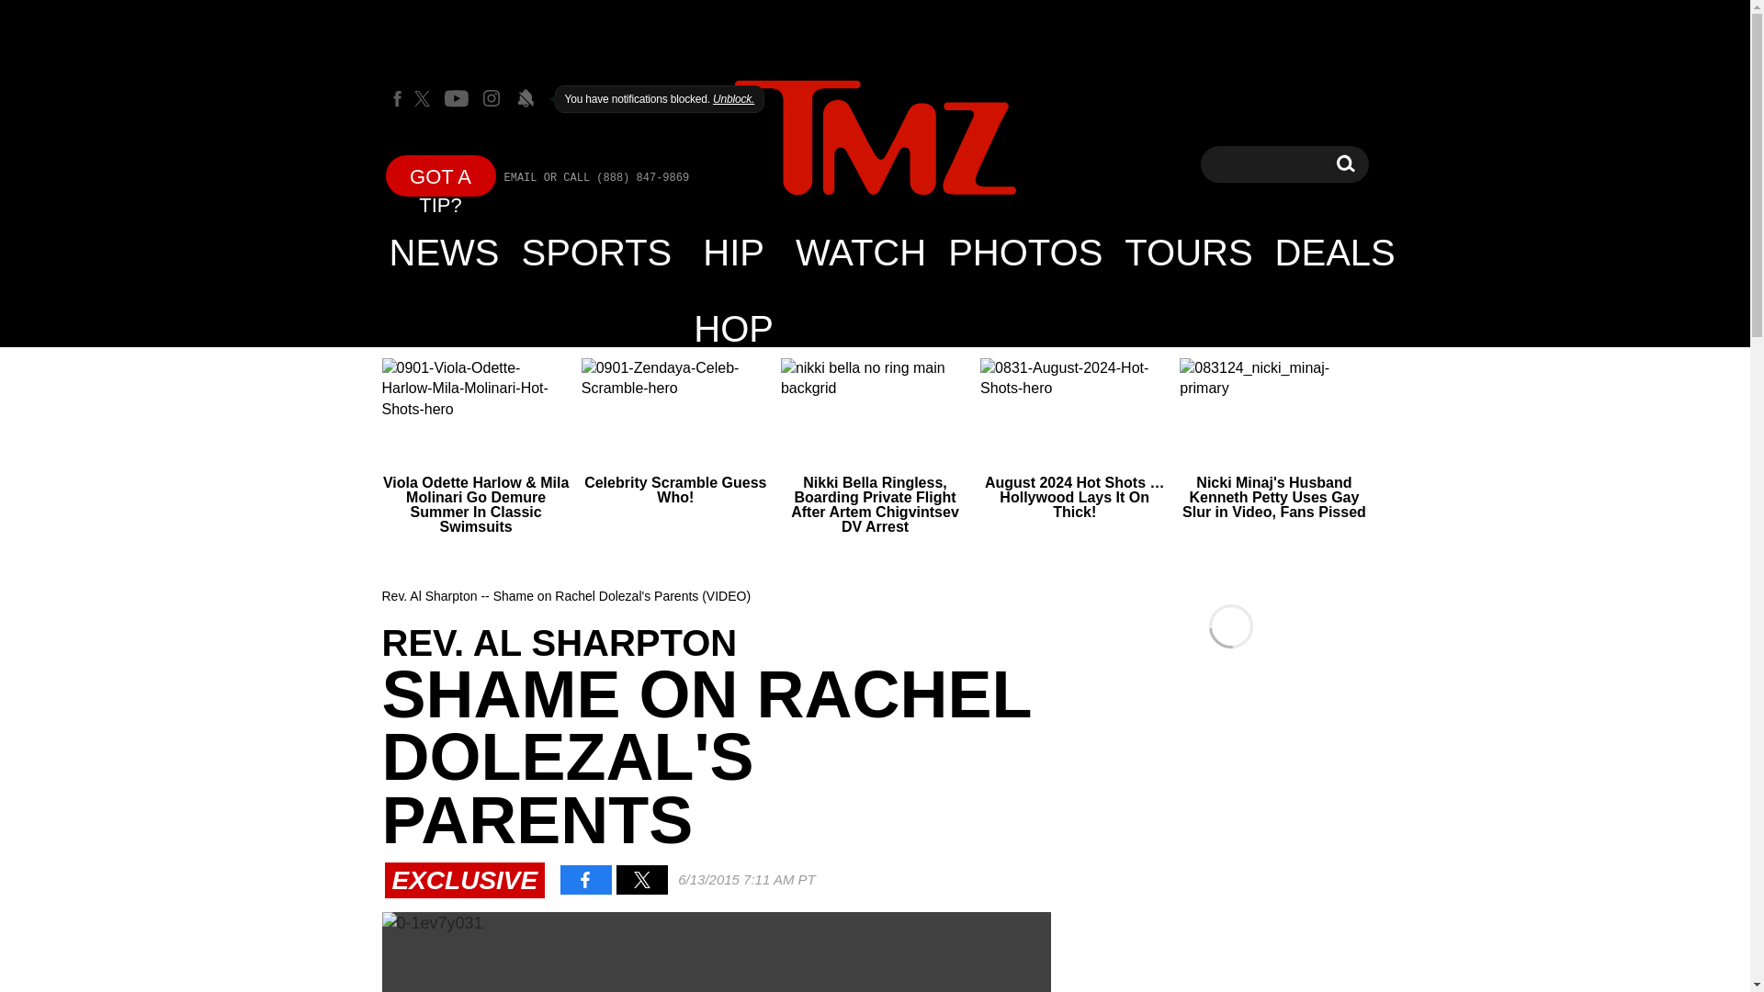  I want to click on WATCH, so click(860, 252).